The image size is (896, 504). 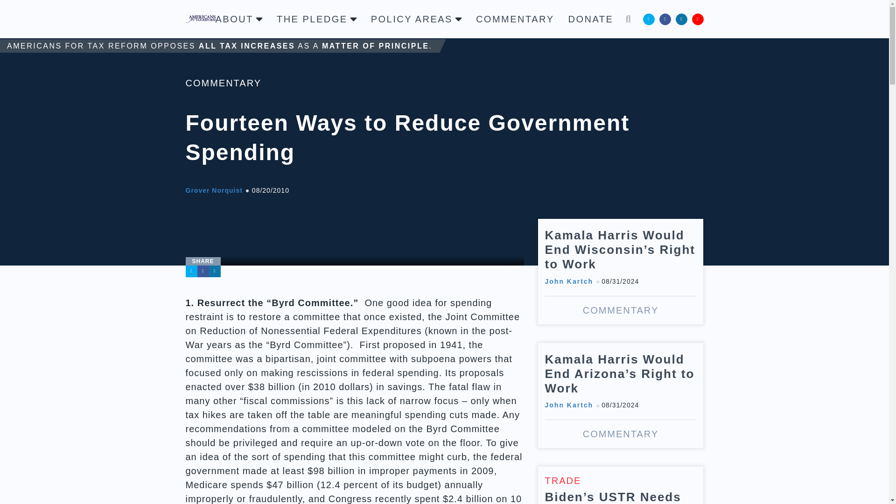 What do you see at coordinates (203, 272) in the screenshot?
I see `Facebook` at bounding box center [203, 272].